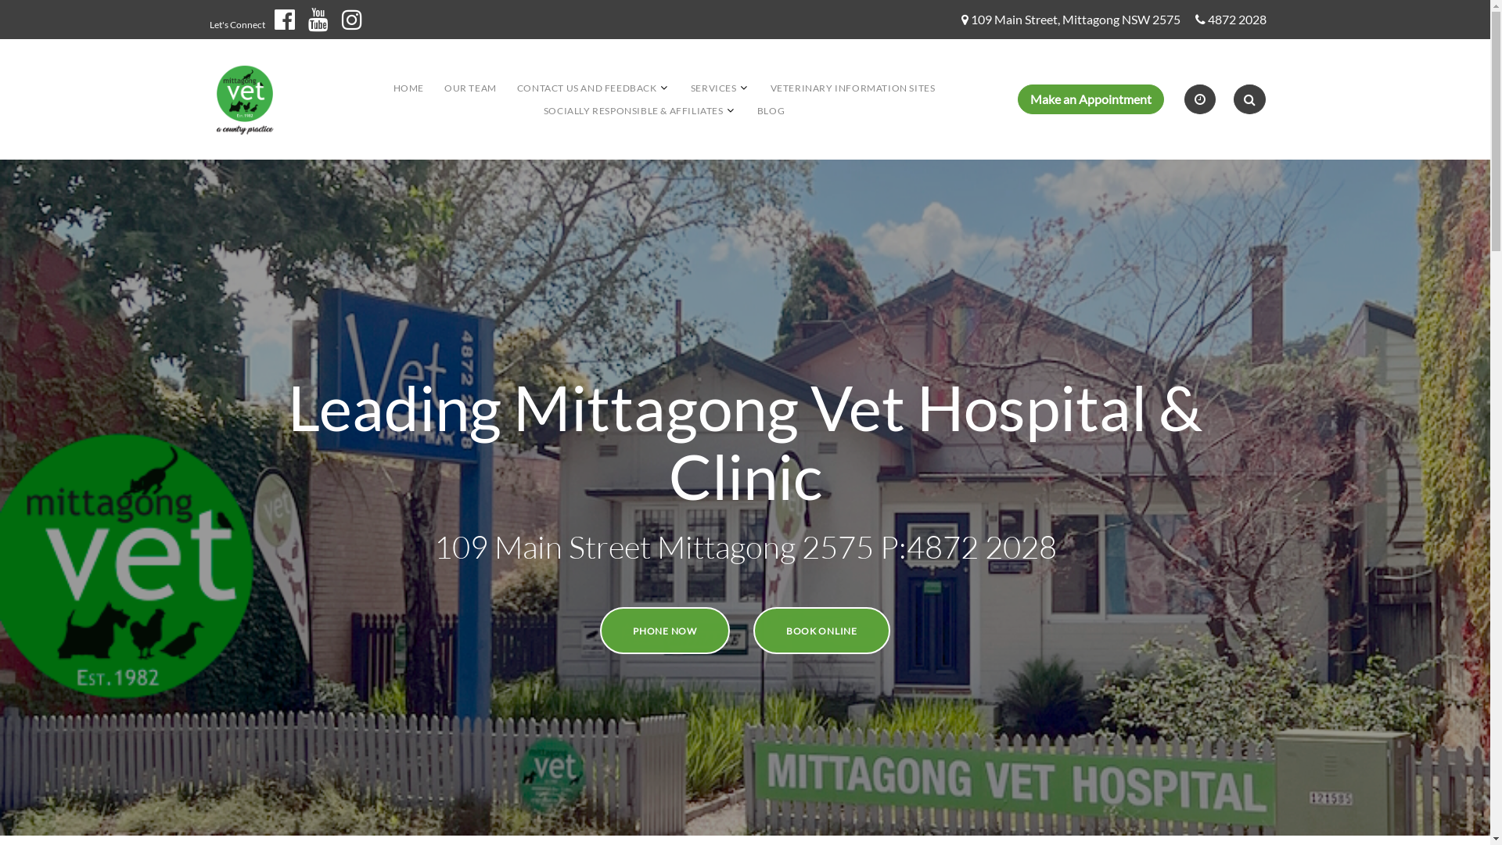  Describe the element at coordinates (1238, 20) in the screenshot. I see `4872 2028` at that location.